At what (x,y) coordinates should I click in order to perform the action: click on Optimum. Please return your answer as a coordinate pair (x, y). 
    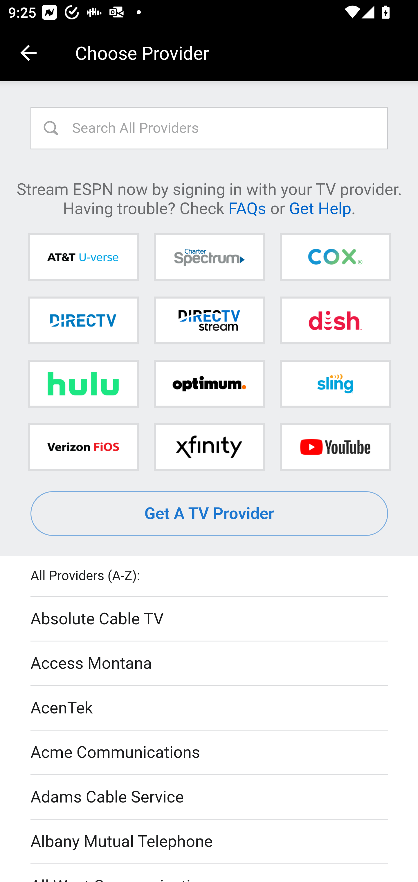
    Looking at the image, I should click on (209, 384).